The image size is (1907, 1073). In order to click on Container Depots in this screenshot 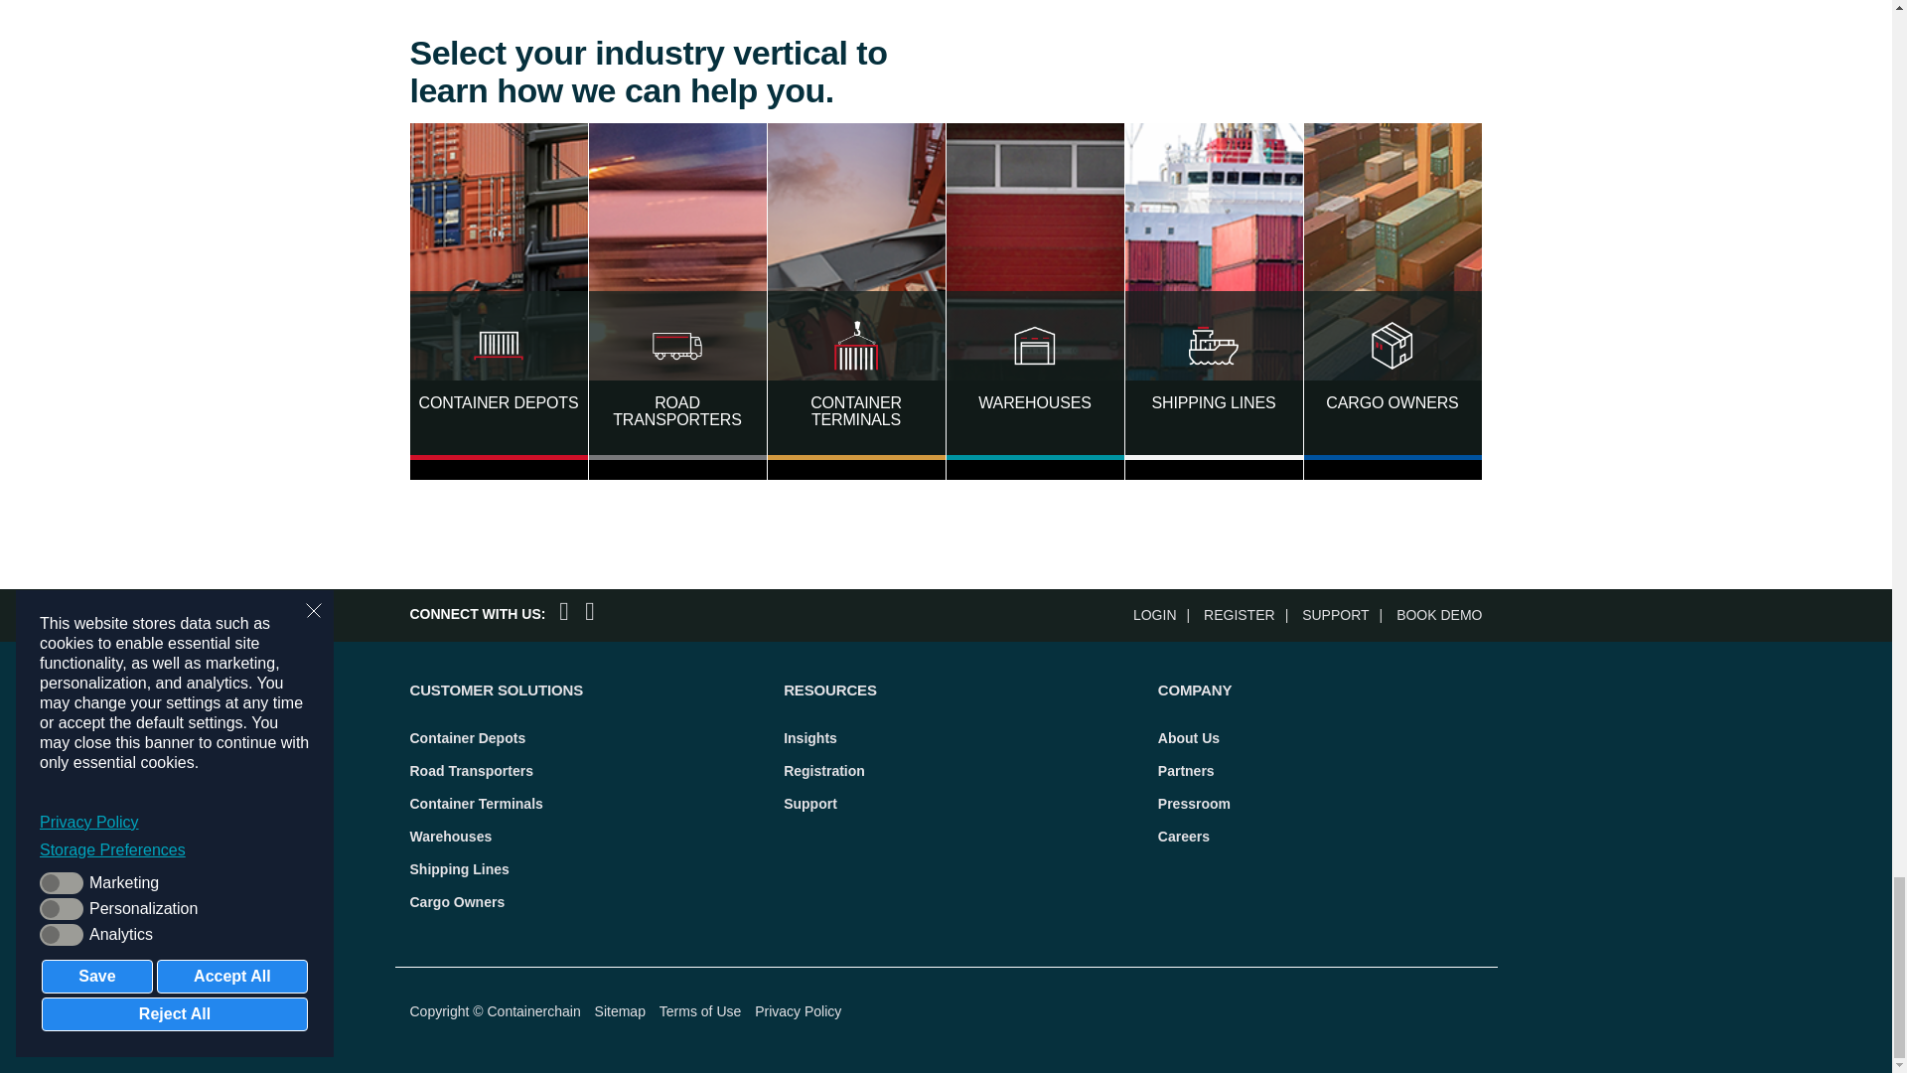, I will do `click(467, 737)`.